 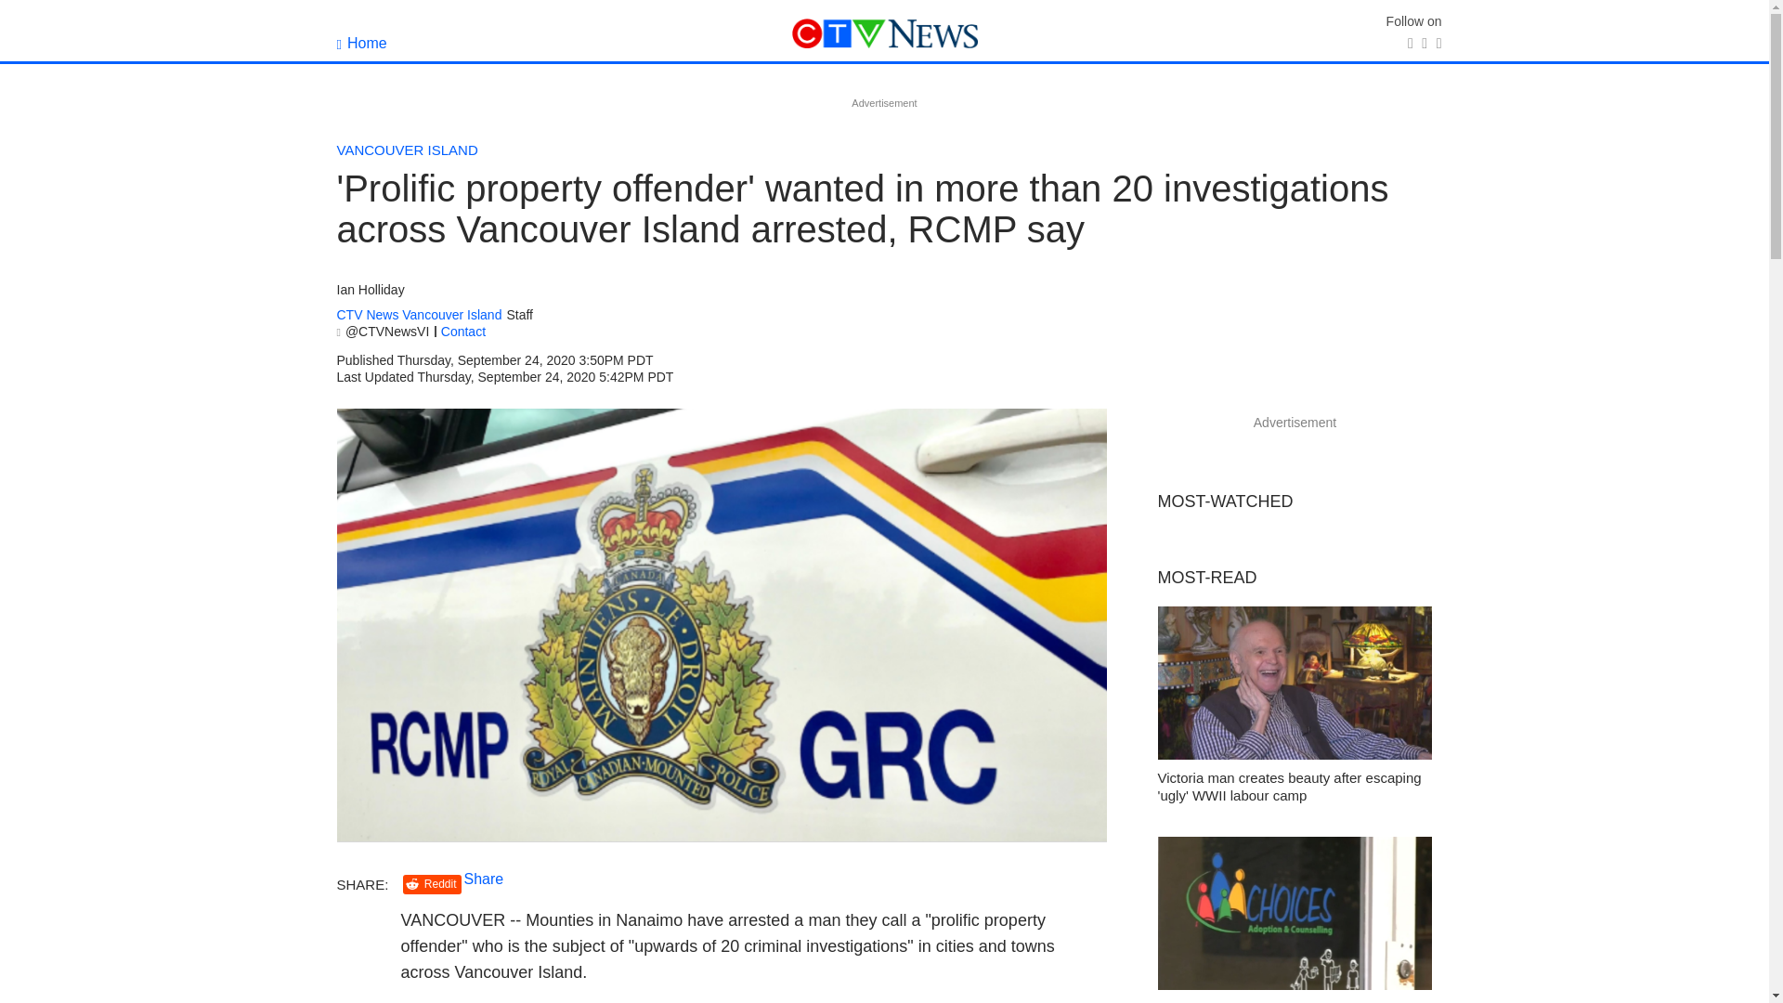 What do you see at coordinates (462, 331) in the screenshot?
I see `Contact` at bounding box center [462, 331].